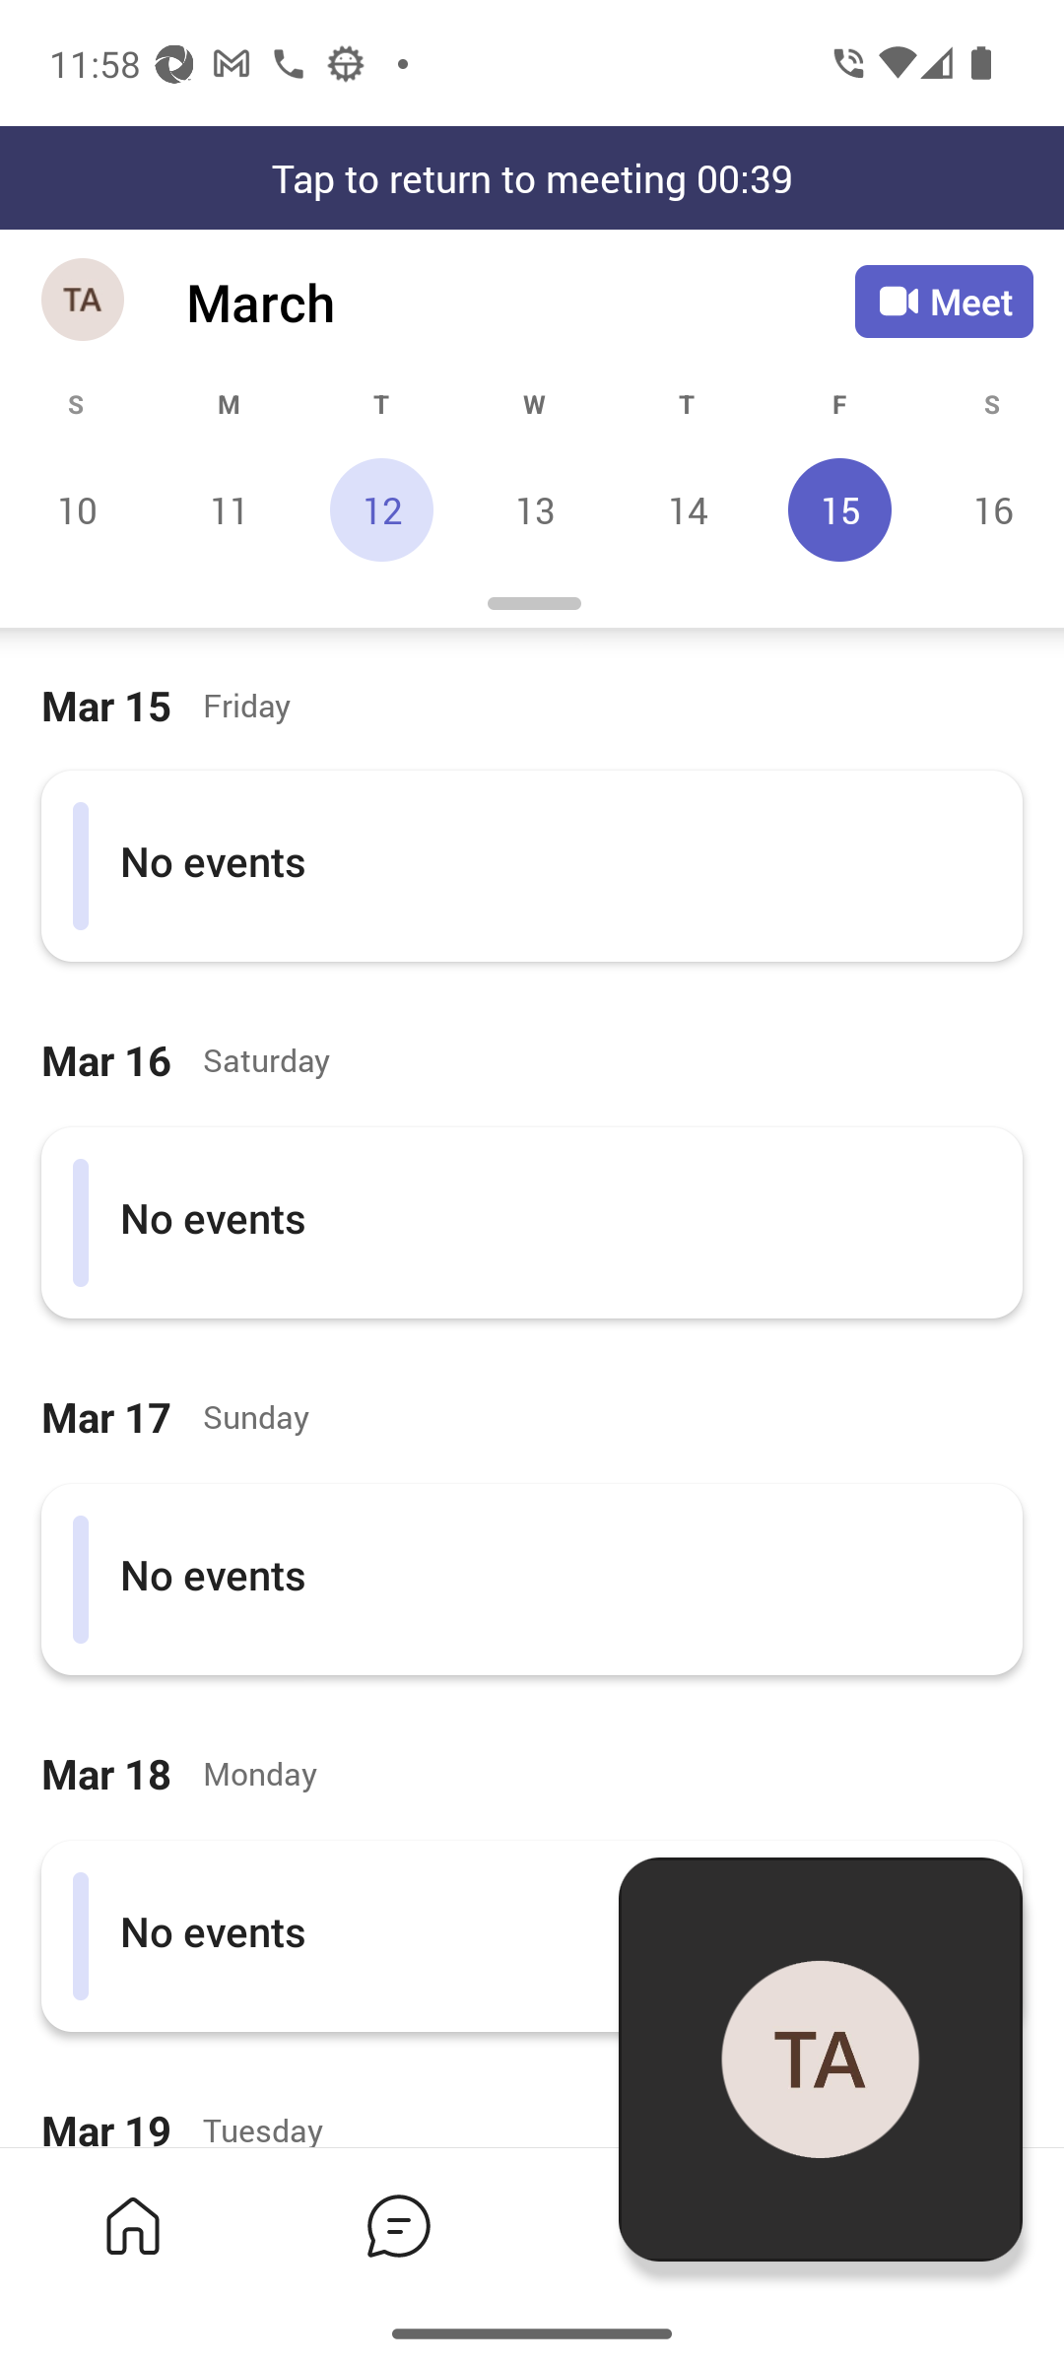 Image resolution: width=1064 pixels, height=2365 pixels. I want to click on March March Calendar Agenda View, so click(520, 302).